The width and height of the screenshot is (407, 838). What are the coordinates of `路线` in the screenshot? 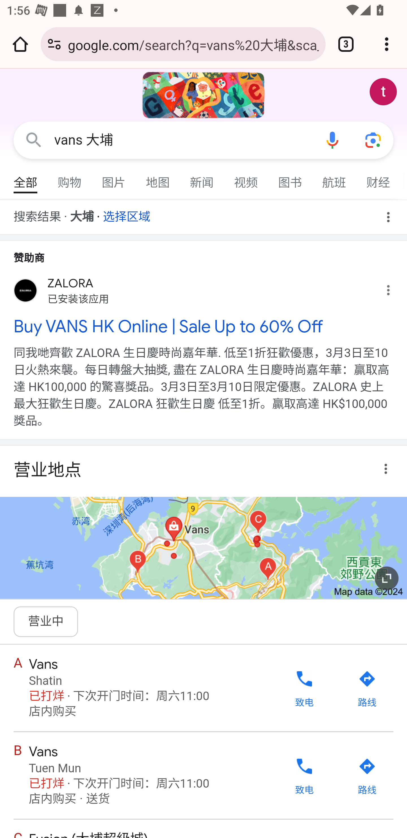 It's located at (367, 777).